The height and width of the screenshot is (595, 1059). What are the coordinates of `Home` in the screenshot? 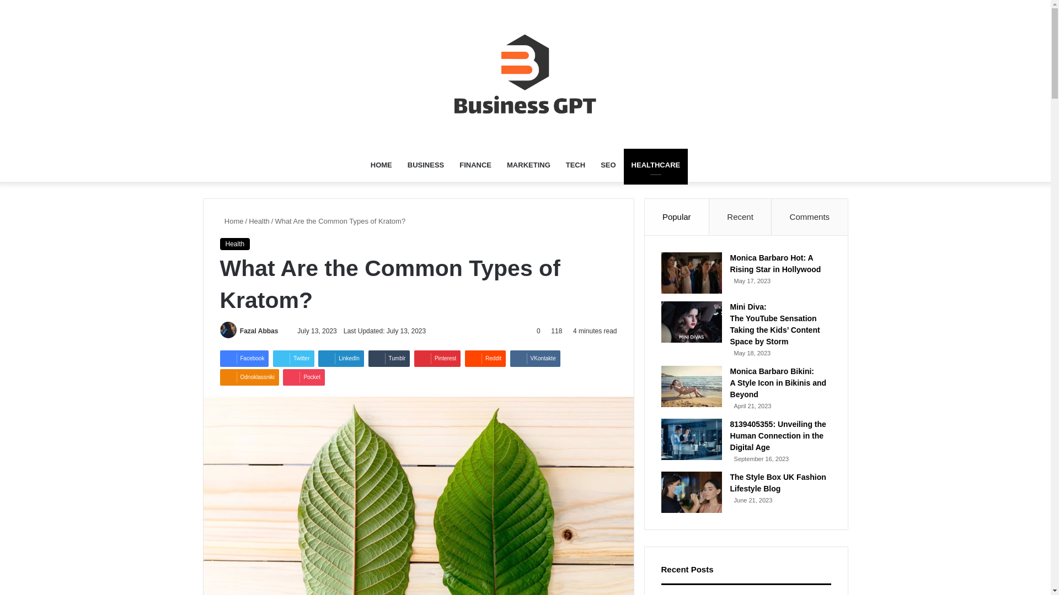 It's located at (231, 221).